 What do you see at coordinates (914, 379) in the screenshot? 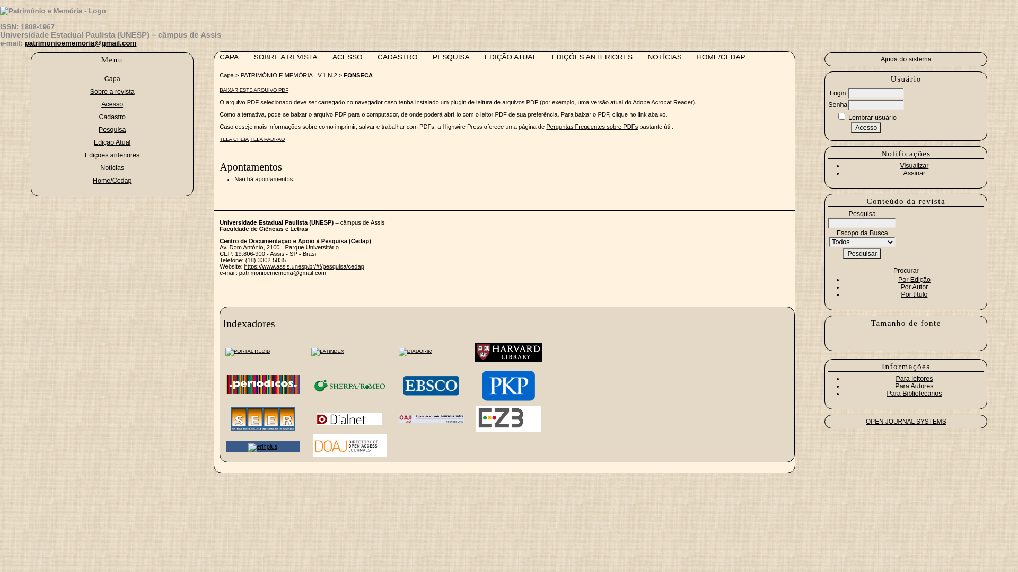
I see `Para leitores` at bounding box center [914, 379].